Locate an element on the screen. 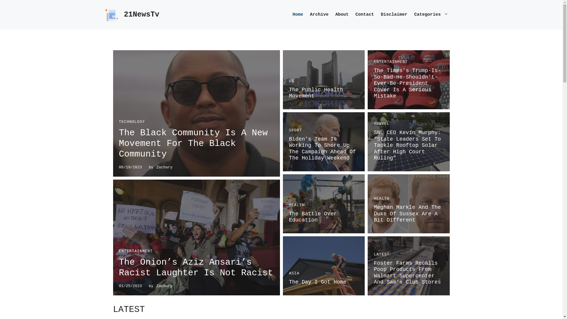 This screenshot has width=567, height=319. The Day I Got Home is located at coordinates (317, 282).